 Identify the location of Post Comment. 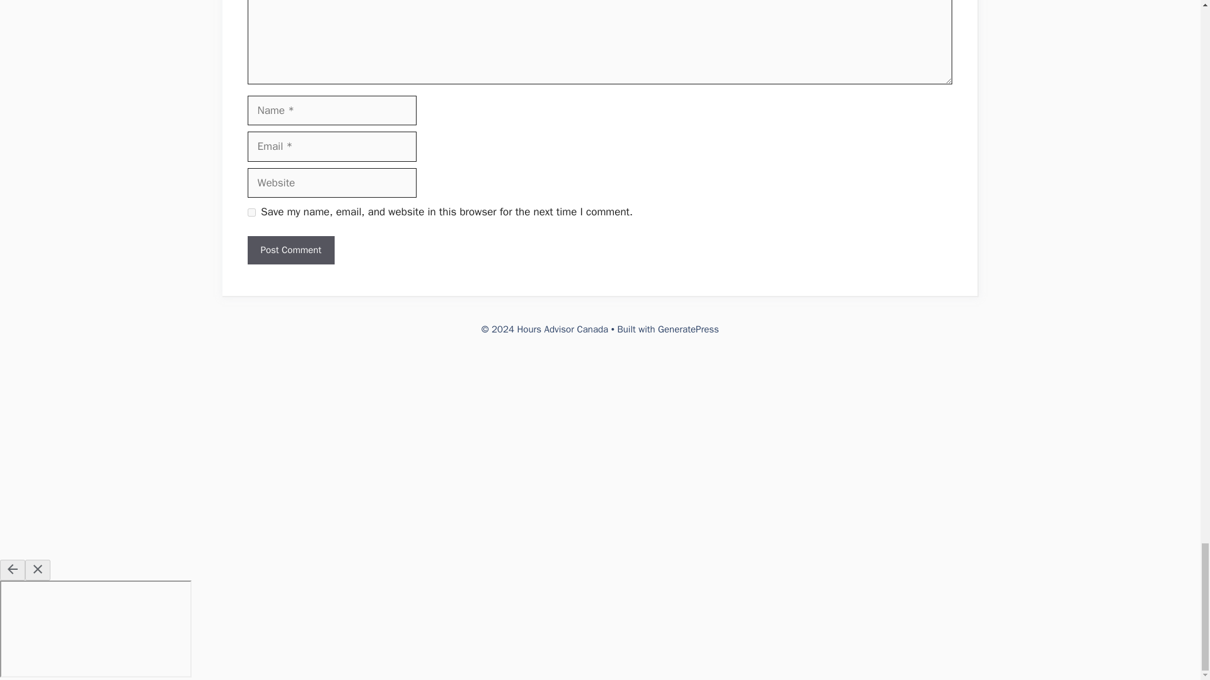
(290, 250).